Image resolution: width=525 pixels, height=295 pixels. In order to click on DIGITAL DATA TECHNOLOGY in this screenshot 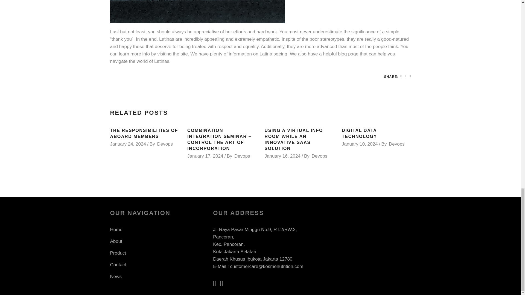, I will do `click(359, 133)`.